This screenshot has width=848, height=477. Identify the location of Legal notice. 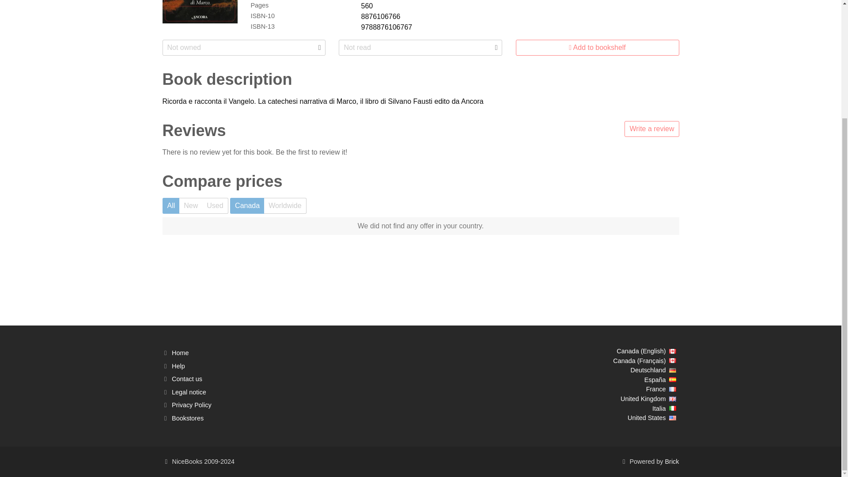
(189, 392).